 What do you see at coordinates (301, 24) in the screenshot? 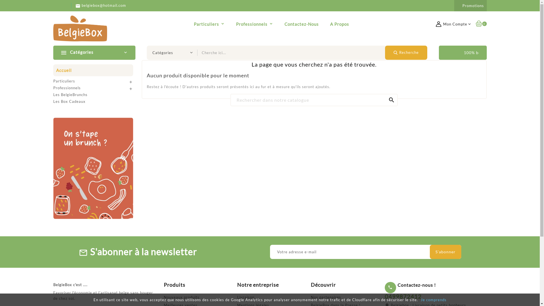
I see `Contactez-Nous` at bounding box center [301, 24].